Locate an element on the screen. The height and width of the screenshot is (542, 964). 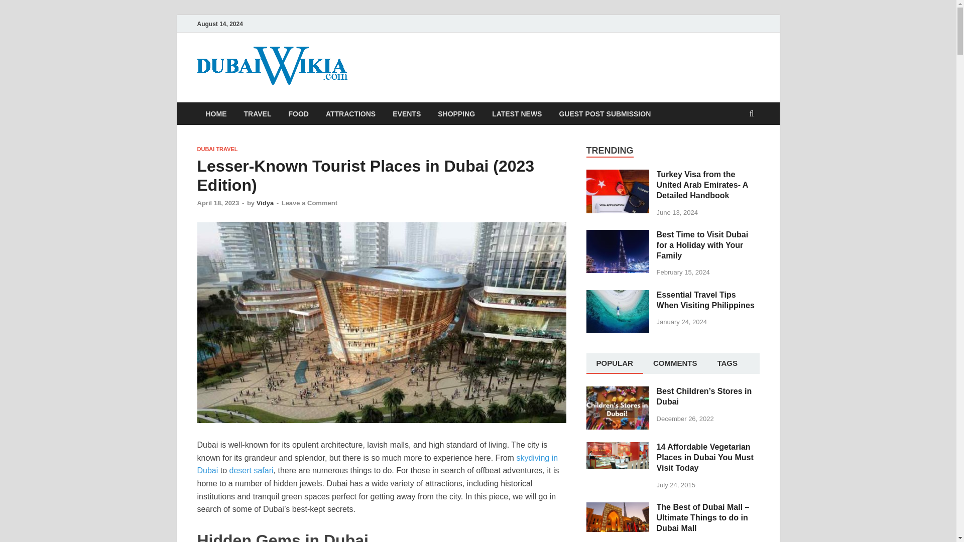
GUEST POST SUBMISSION is located at coordinates (605, 113).